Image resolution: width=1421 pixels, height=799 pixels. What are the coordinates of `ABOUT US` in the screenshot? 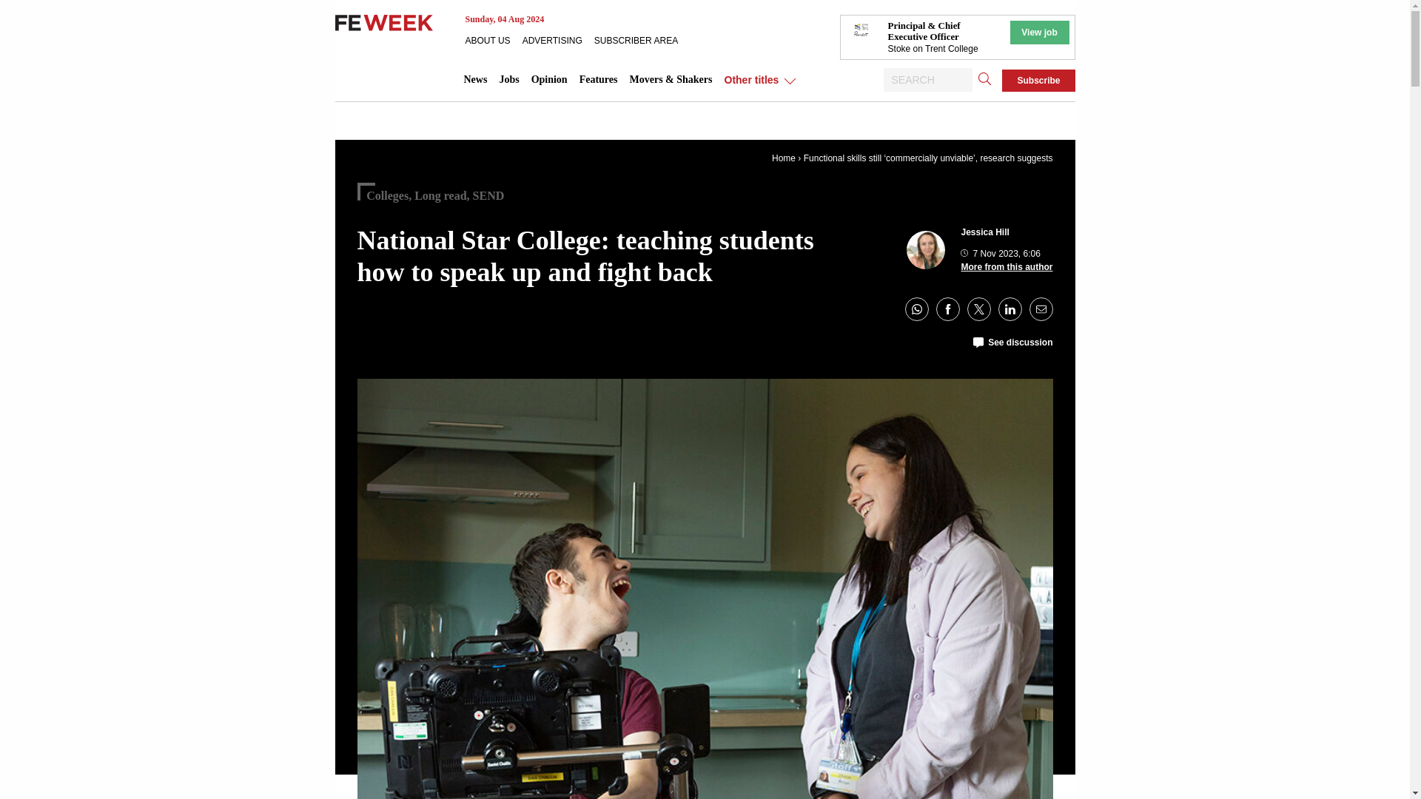 It's located at (493, 40).